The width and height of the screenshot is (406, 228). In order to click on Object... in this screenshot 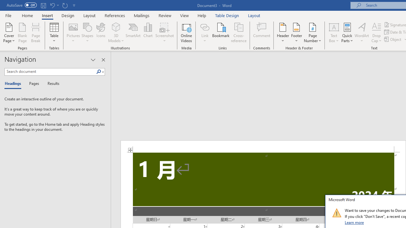, I will do `click(393, 39)`.